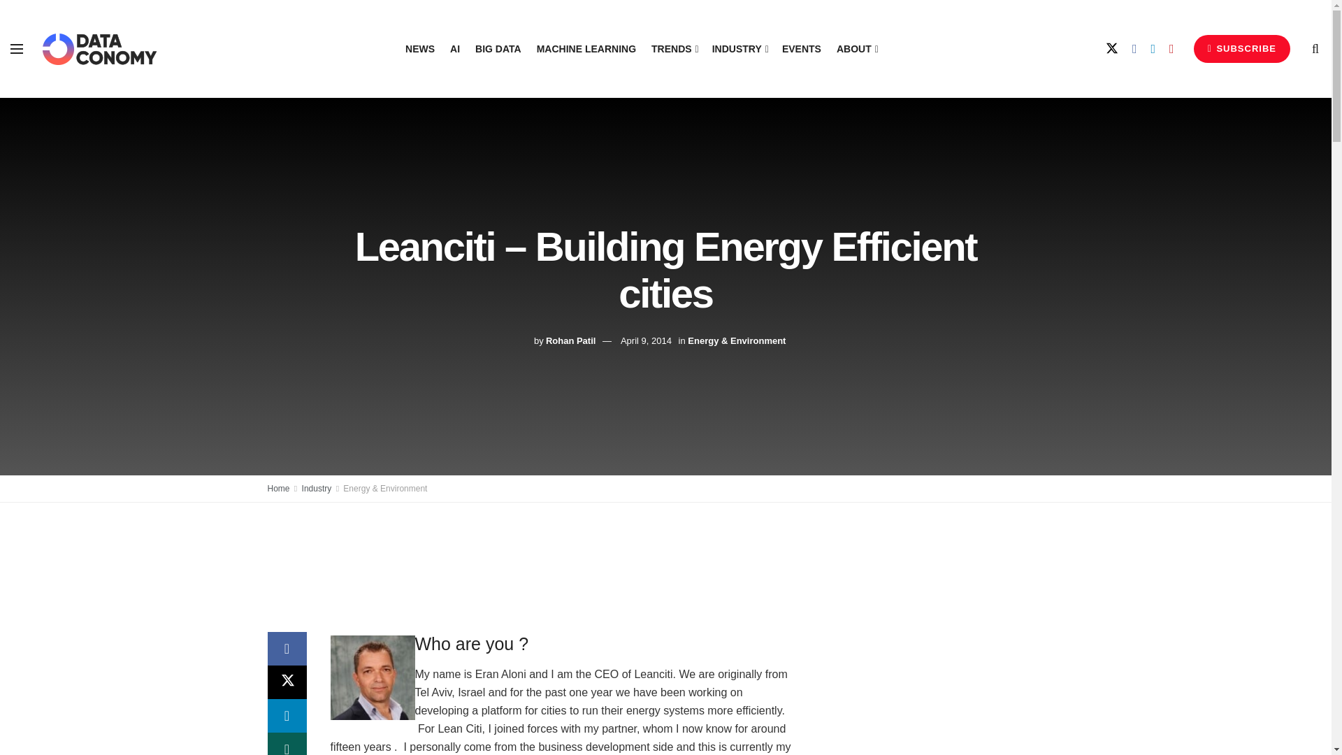  What do you see at coordinates (586, 49) in the screenshot?
I see `MACHINE LEARNING` at bounding box center [586, 49].